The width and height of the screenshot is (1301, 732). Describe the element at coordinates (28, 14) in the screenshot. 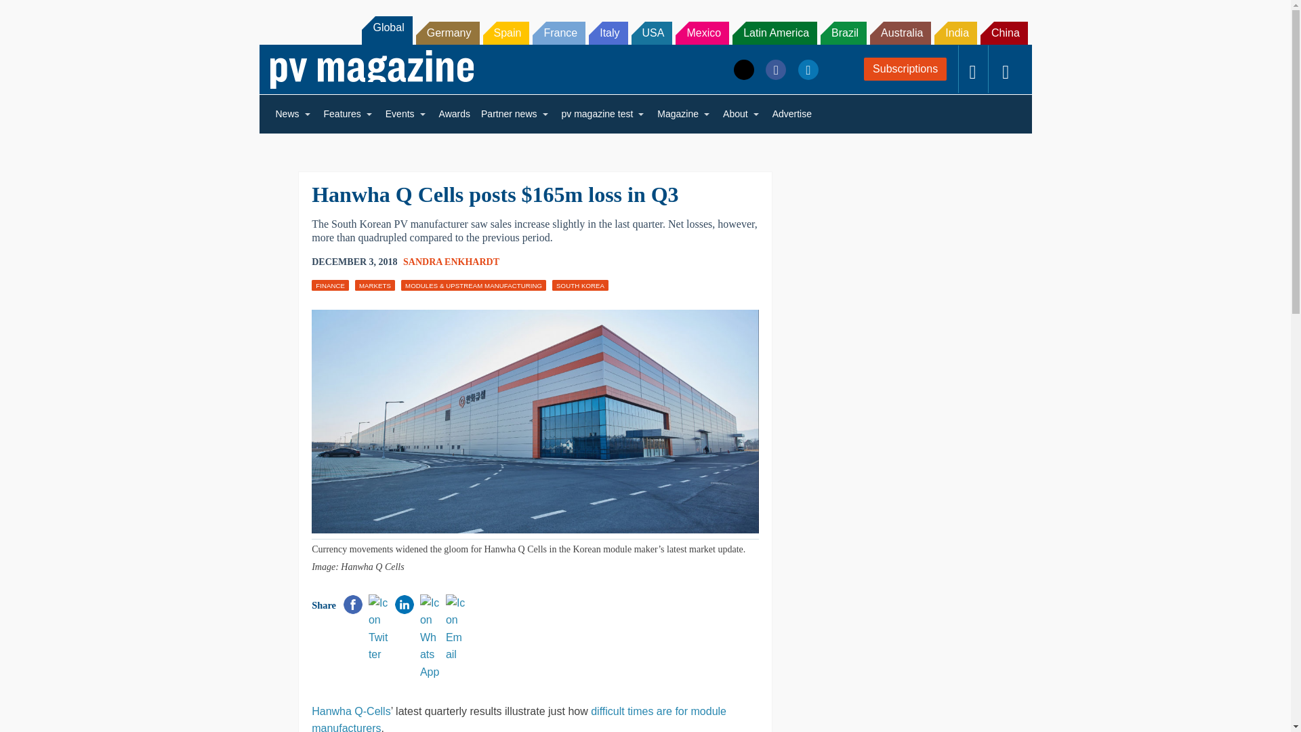

I see `Search` at that location.